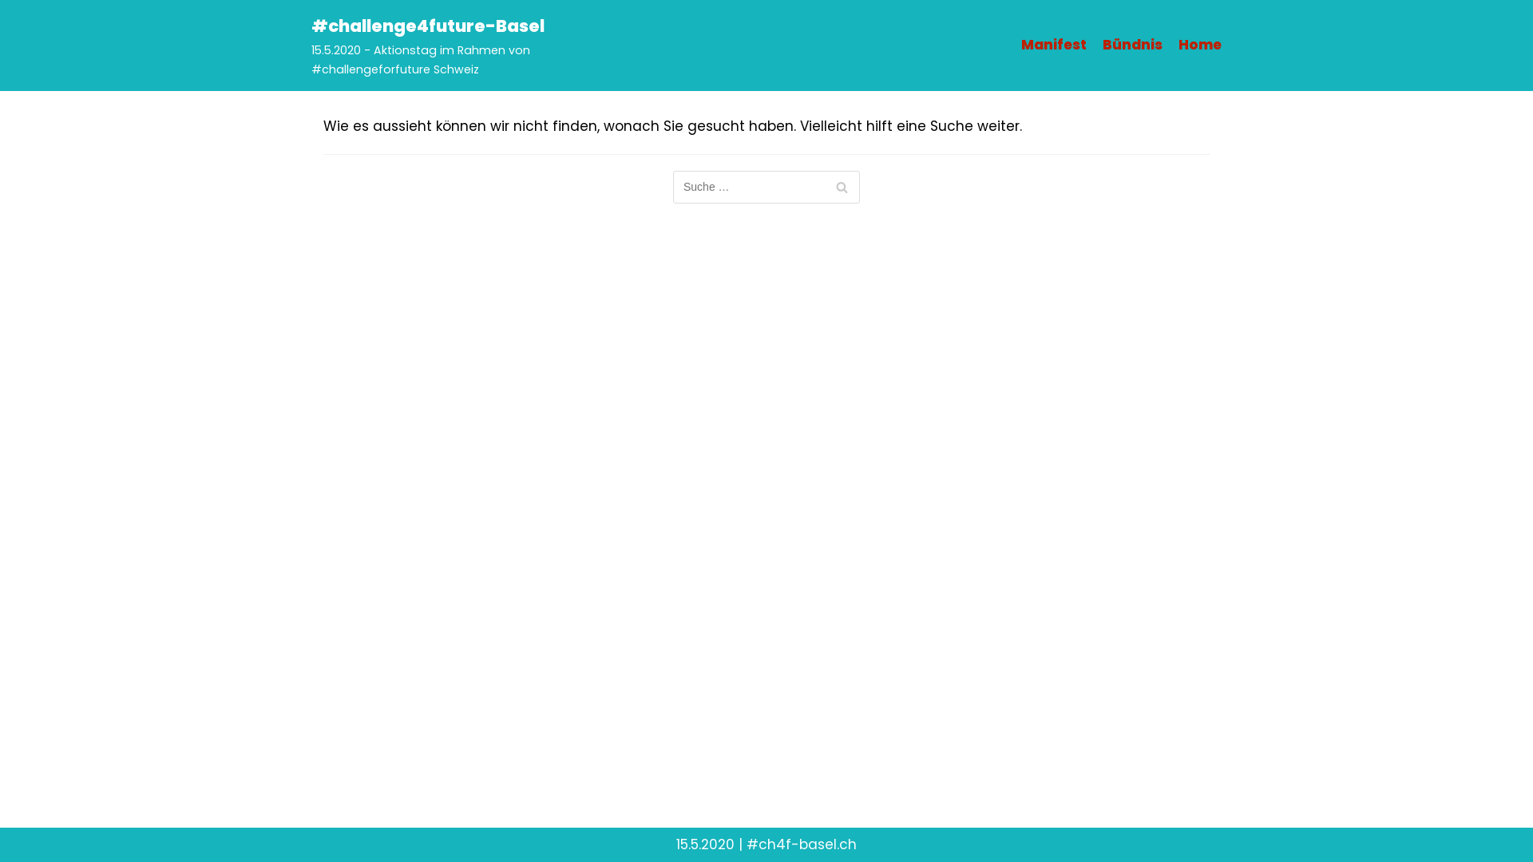 The width and height of the screenshot is (1533, 862). What do you see at coordinates (1054, 45) in the screenshot?
I see `Manifest` at bounding box center [1054, 45].